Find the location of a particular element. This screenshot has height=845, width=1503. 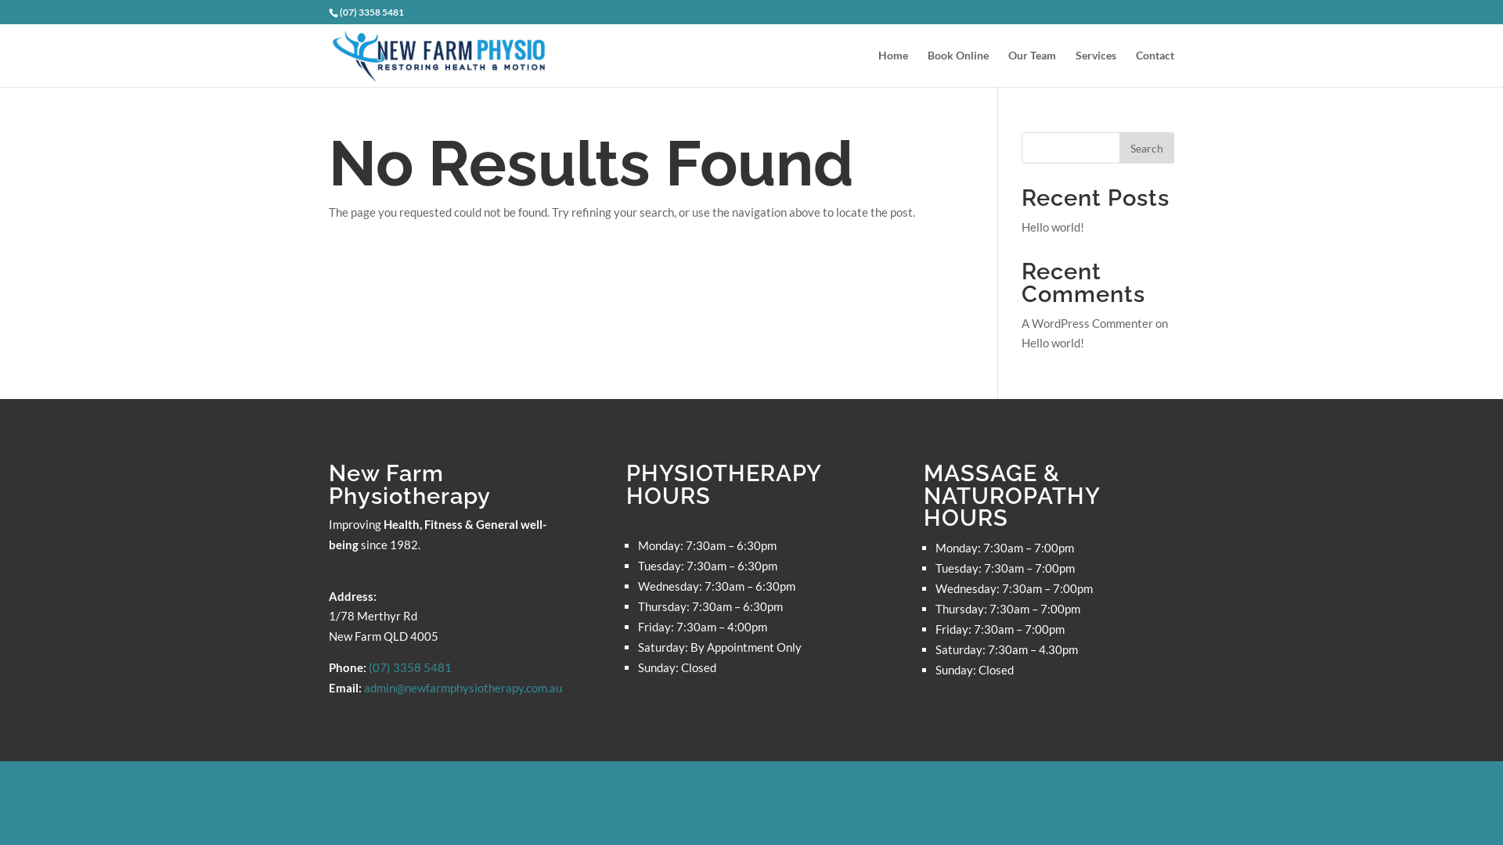

Our Team is located at coordinates (1032, 69).